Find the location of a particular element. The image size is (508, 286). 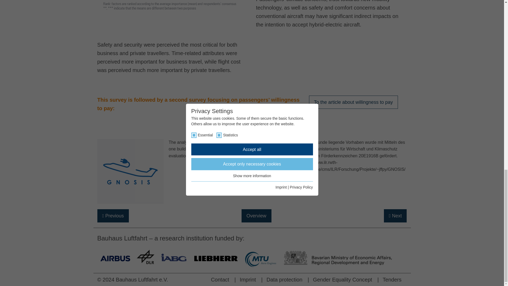

Next is located at coordinates (395, 216).